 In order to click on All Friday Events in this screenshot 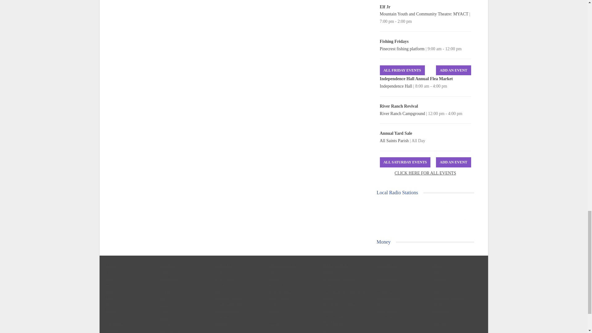, I will do `click(402, 70)`.